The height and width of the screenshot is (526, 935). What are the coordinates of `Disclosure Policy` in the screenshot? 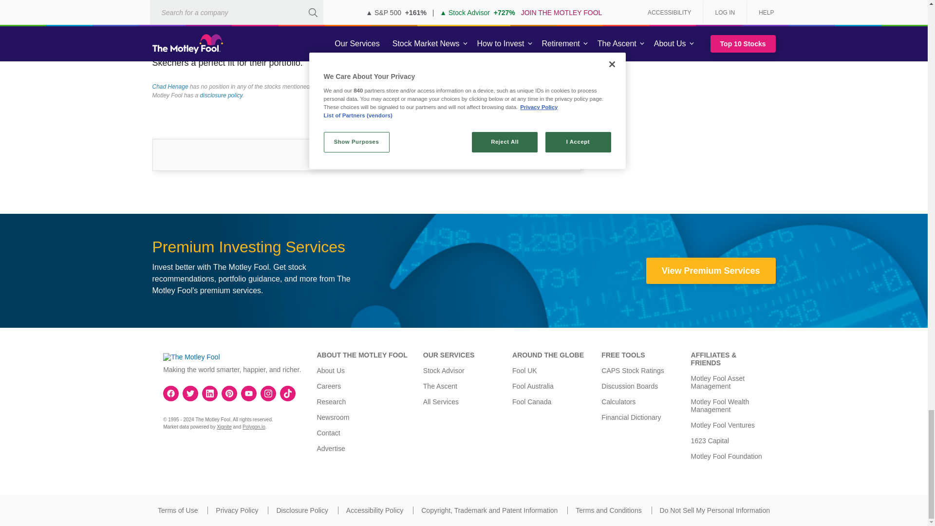 It's located at (302, 510).